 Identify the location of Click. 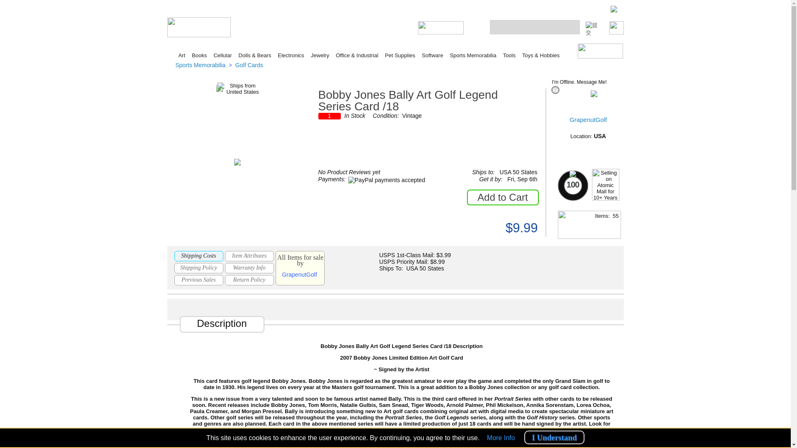
(600, 51).